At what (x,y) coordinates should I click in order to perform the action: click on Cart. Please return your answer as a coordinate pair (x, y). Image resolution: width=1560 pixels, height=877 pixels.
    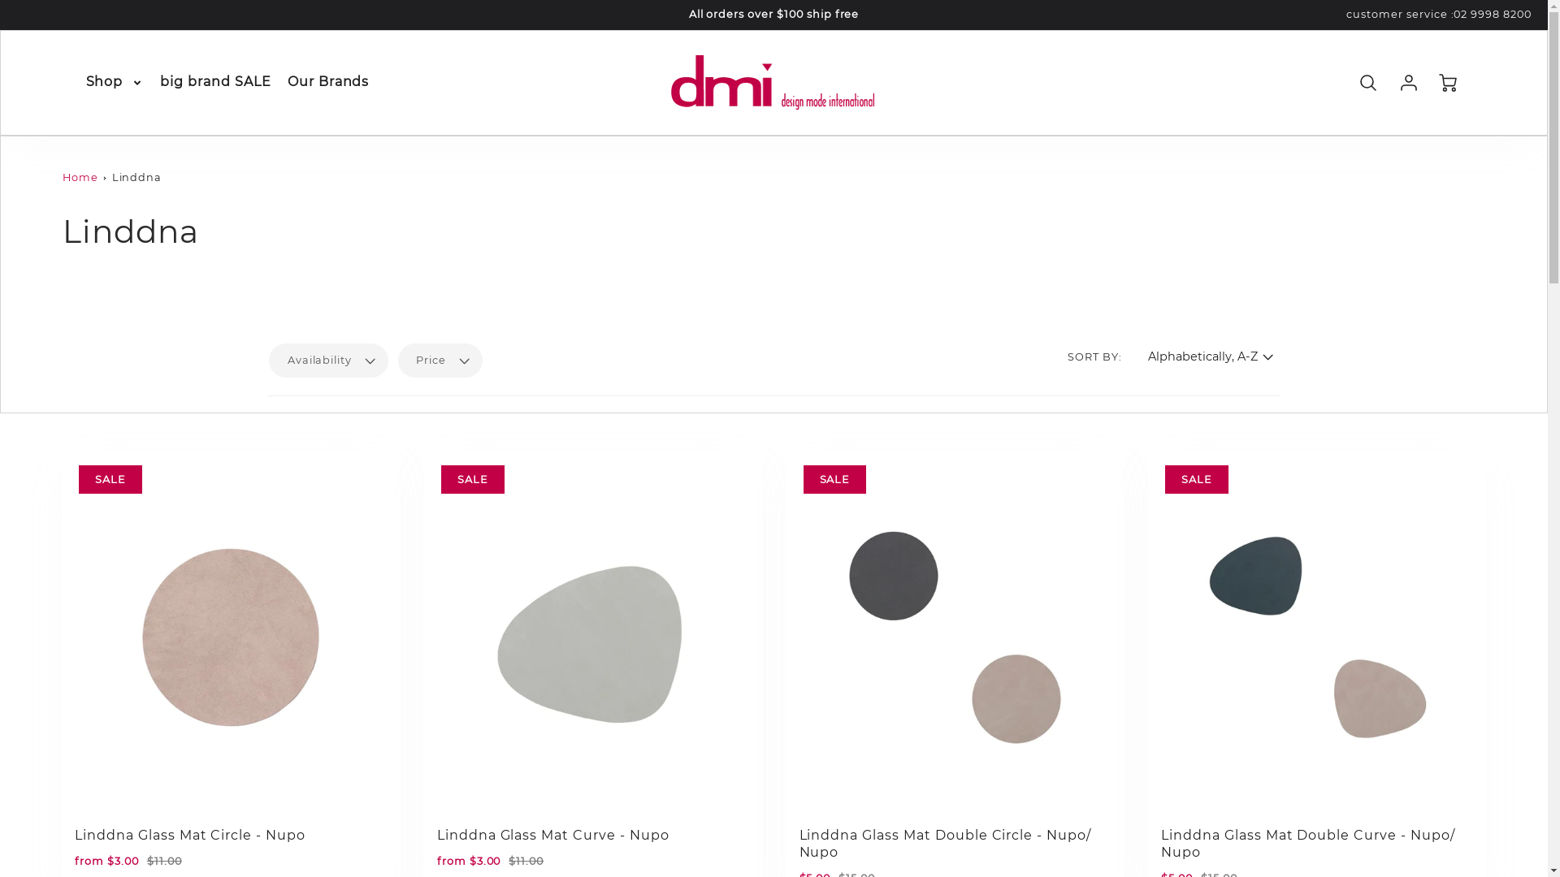
    Looking at the image, I should click on (1449, 83).